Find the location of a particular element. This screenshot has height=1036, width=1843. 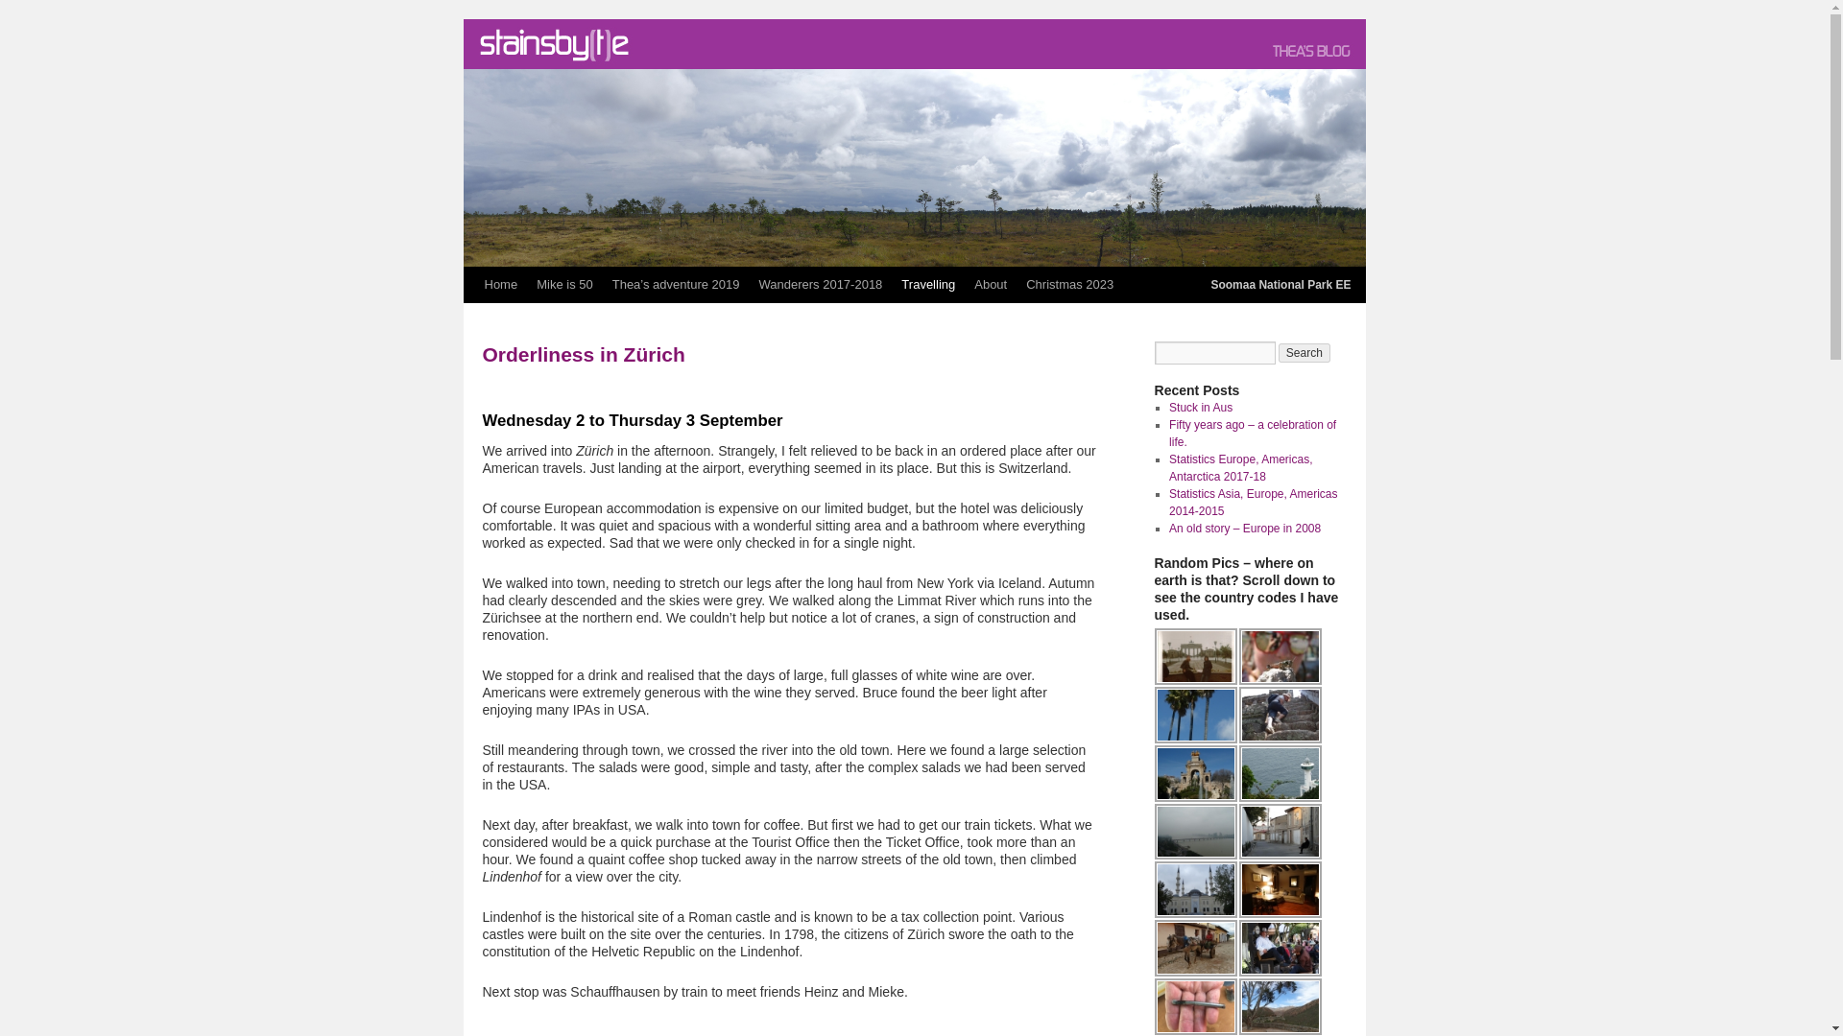

Mike is 50 is located at coordinates (564, 284).